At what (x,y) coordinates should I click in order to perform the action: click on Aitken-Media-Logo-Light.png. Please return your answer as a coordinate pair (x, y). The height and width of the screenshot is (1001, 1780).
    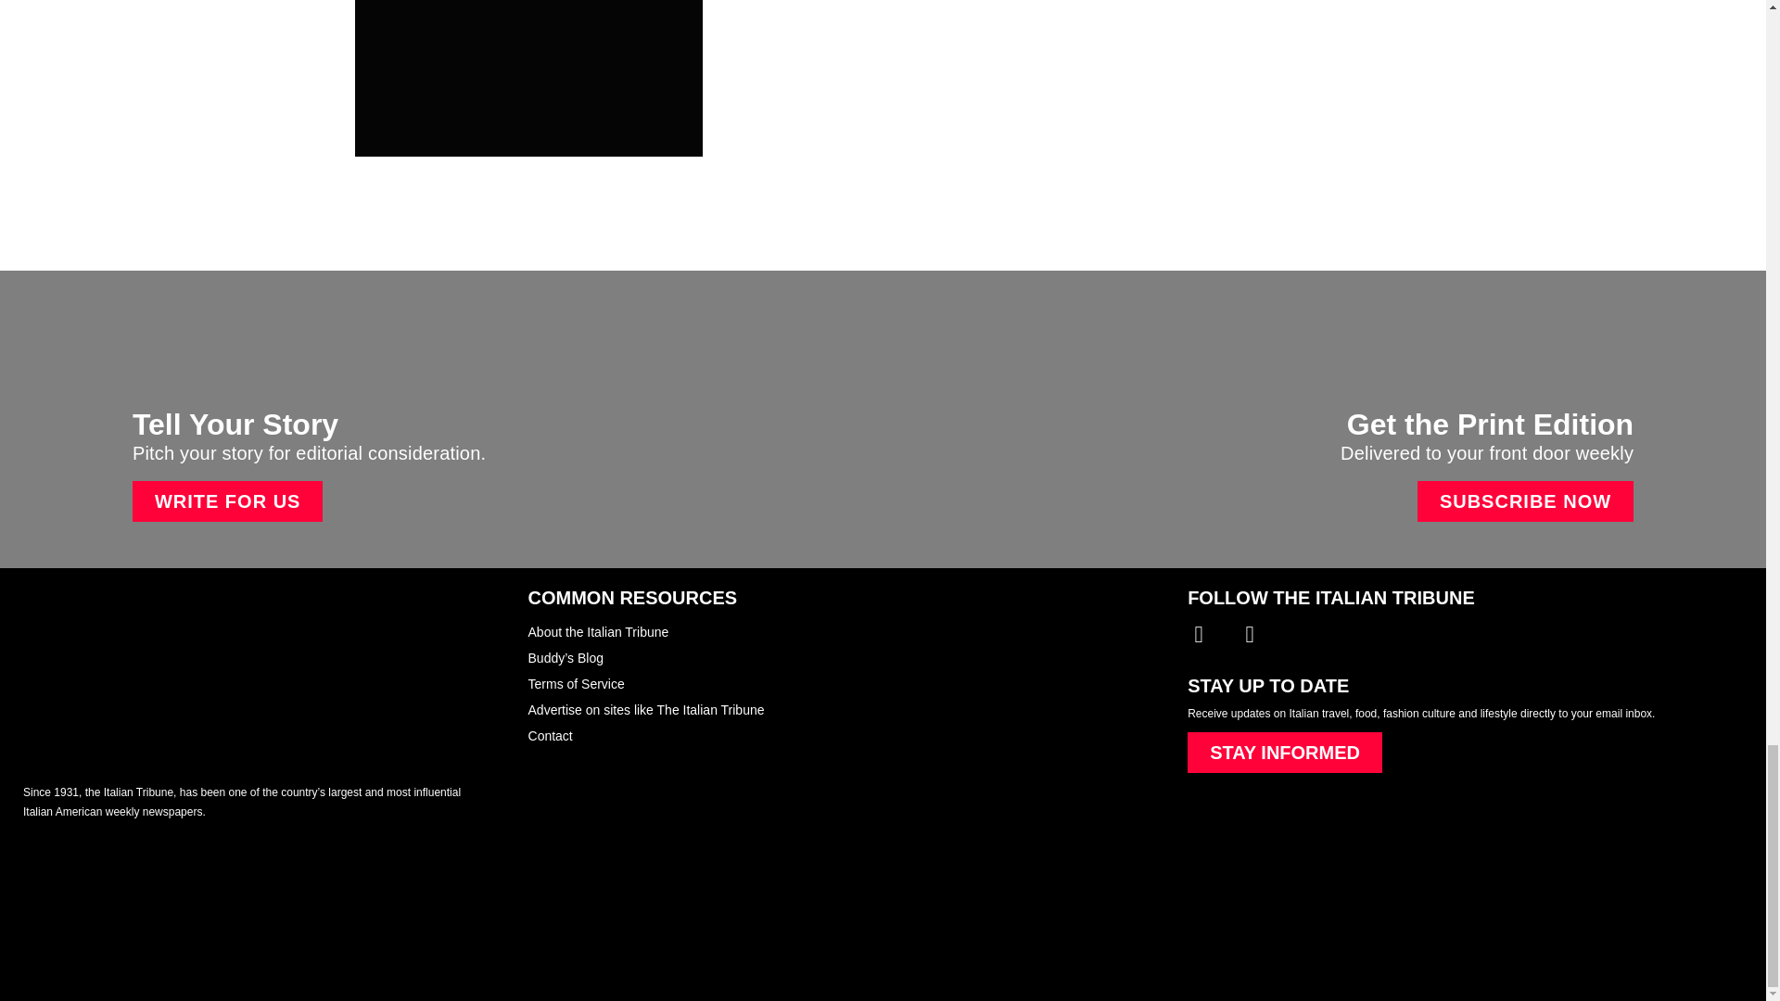
    Looking at the image, I should click on (137, 922).